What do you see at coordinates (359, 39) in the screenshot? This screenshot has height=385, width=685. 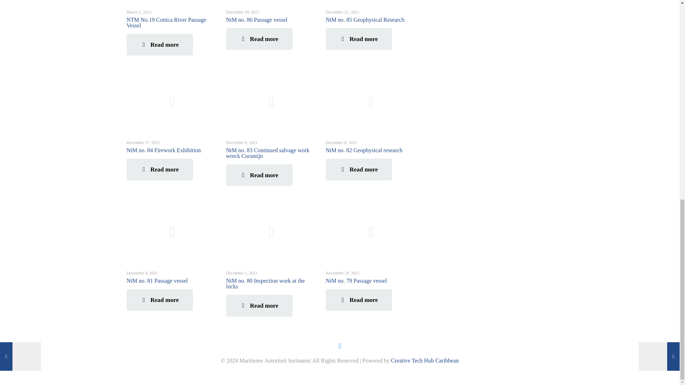 I see `Read more` at bounding box center [359, 39].